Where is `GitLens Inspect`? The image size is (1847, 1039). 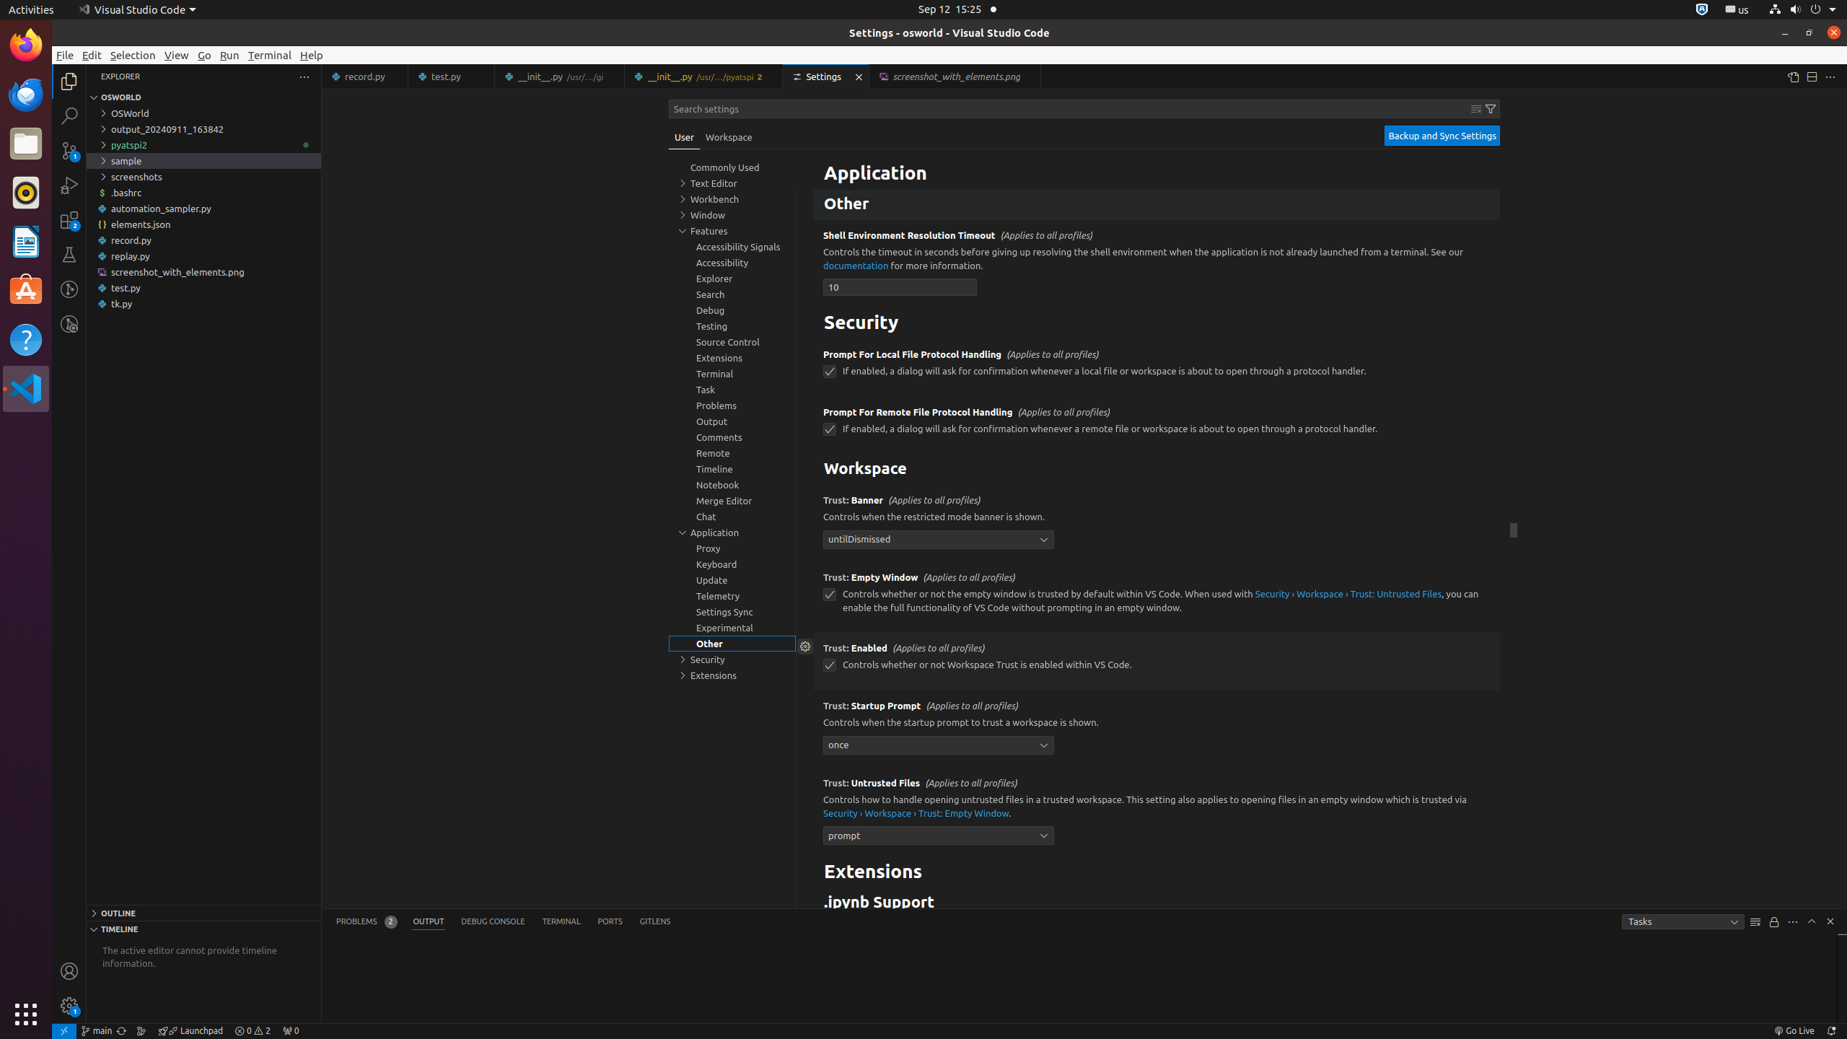 GitLens Inspect is located at coordinates (69, 324).